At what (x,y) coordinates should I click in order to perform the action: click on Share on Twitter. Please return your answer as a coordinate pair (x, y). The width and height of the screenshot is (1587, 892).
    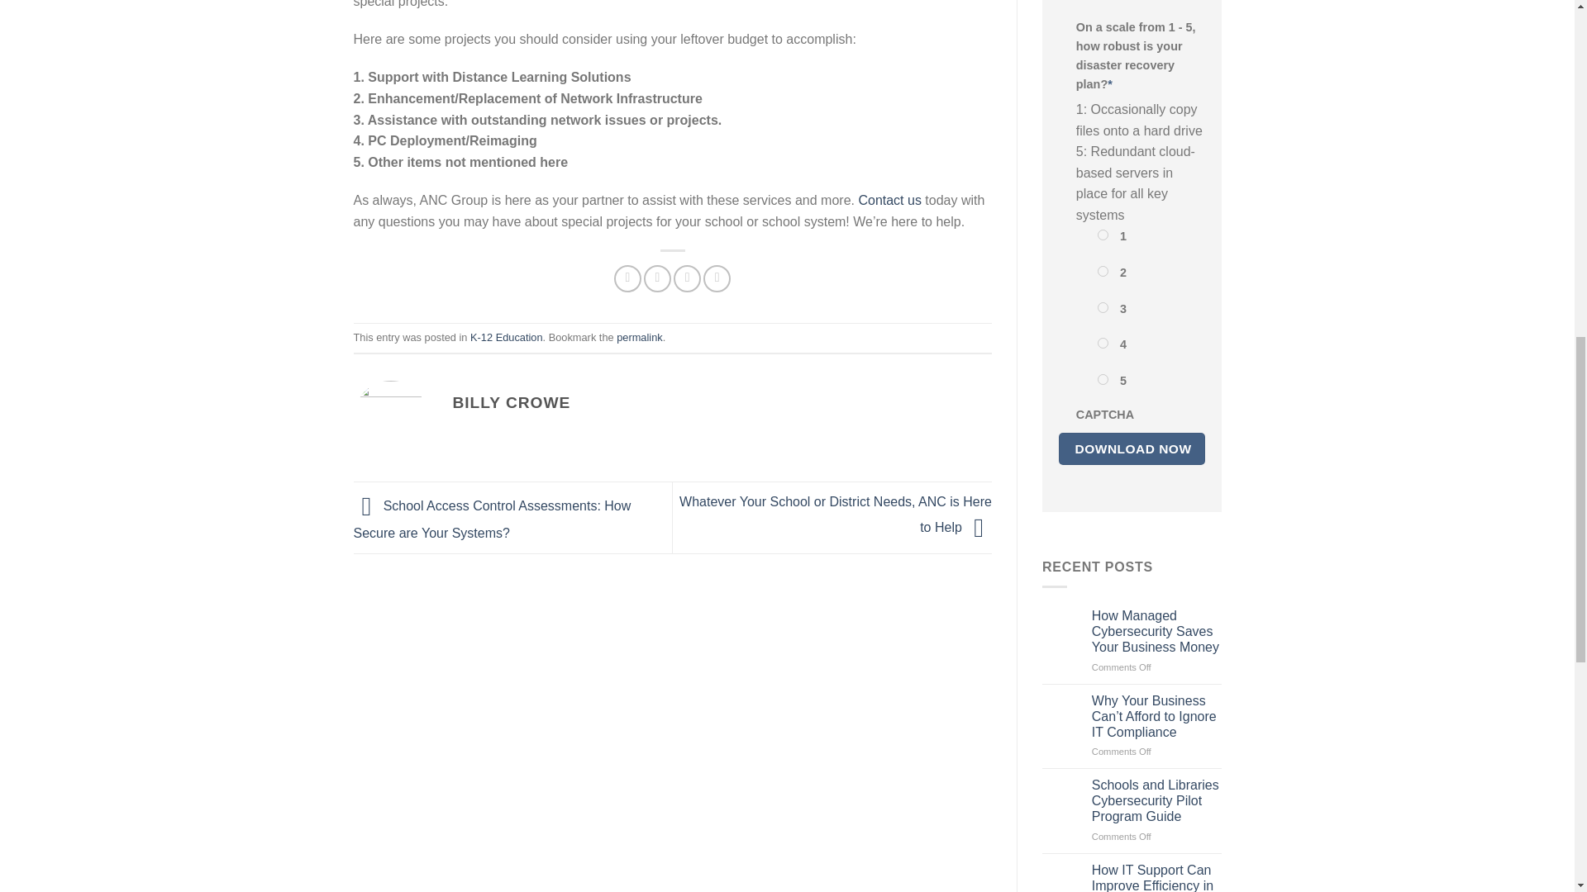
    Looking at the image, I should click on (658, 278).